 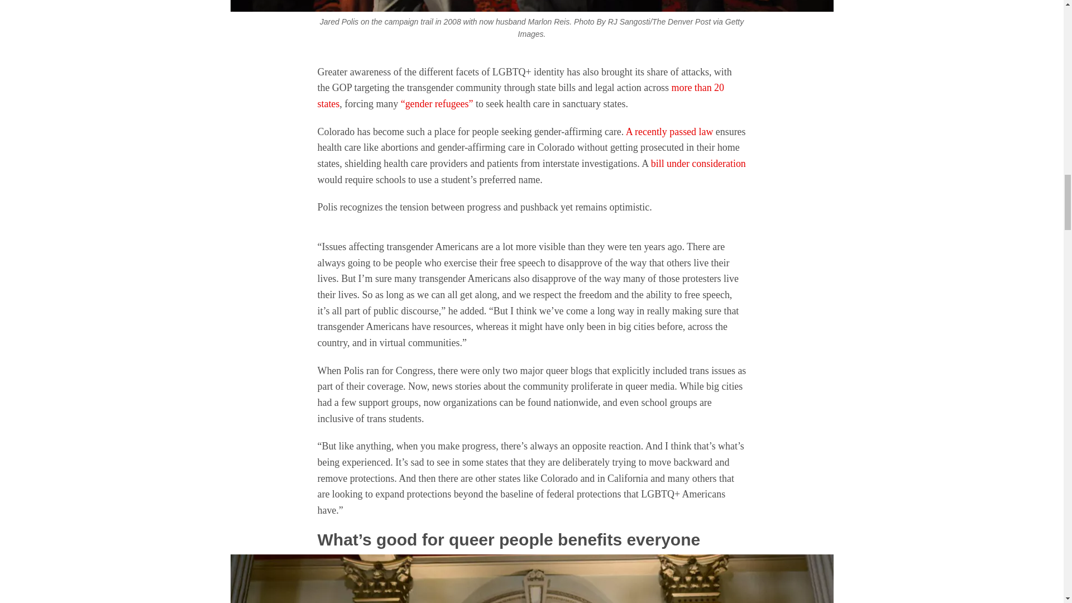 What do you see at coordinates (698, 163) in the screenshot?
I see `bill under consideration` at bounding box center [698, 163].